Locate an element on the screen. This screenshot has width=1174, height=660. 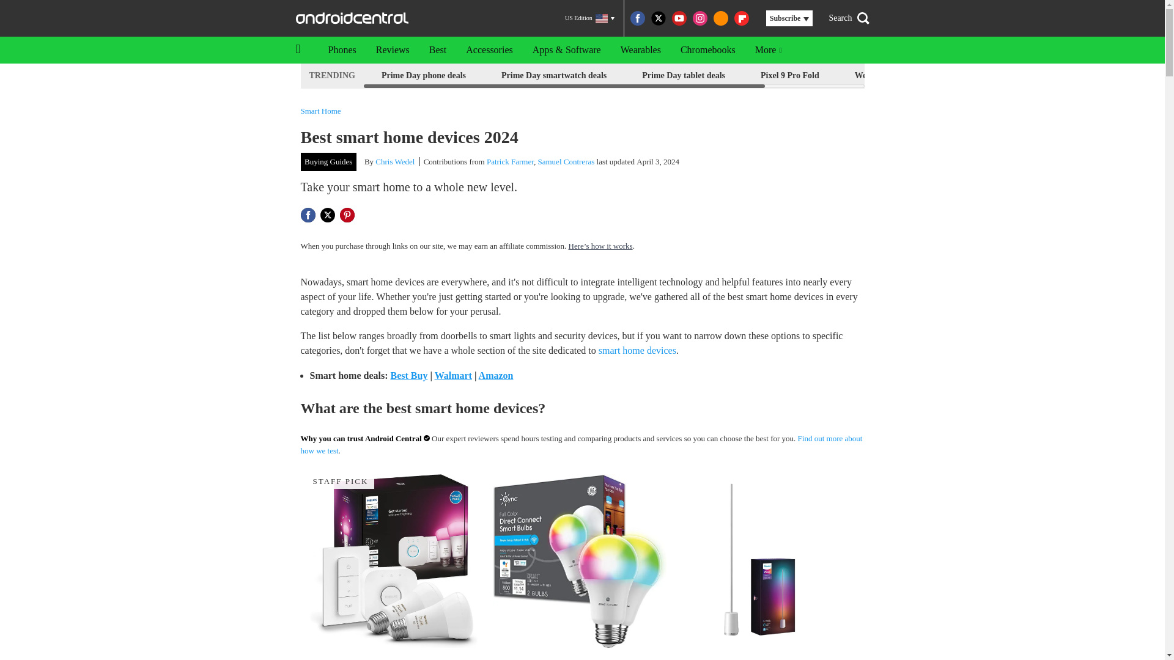
Prime Day phone deals is located at coordinates (423, 76).